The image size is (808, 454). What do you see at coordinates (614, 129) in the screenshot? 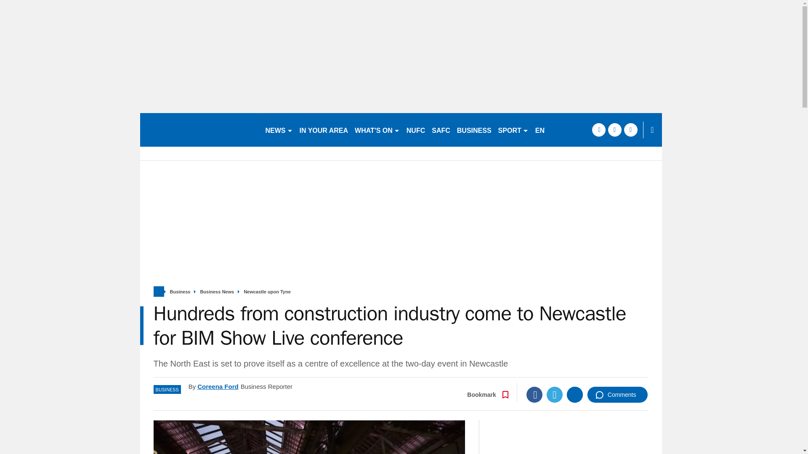
I see `twitter` at bounding box center [614, 129].